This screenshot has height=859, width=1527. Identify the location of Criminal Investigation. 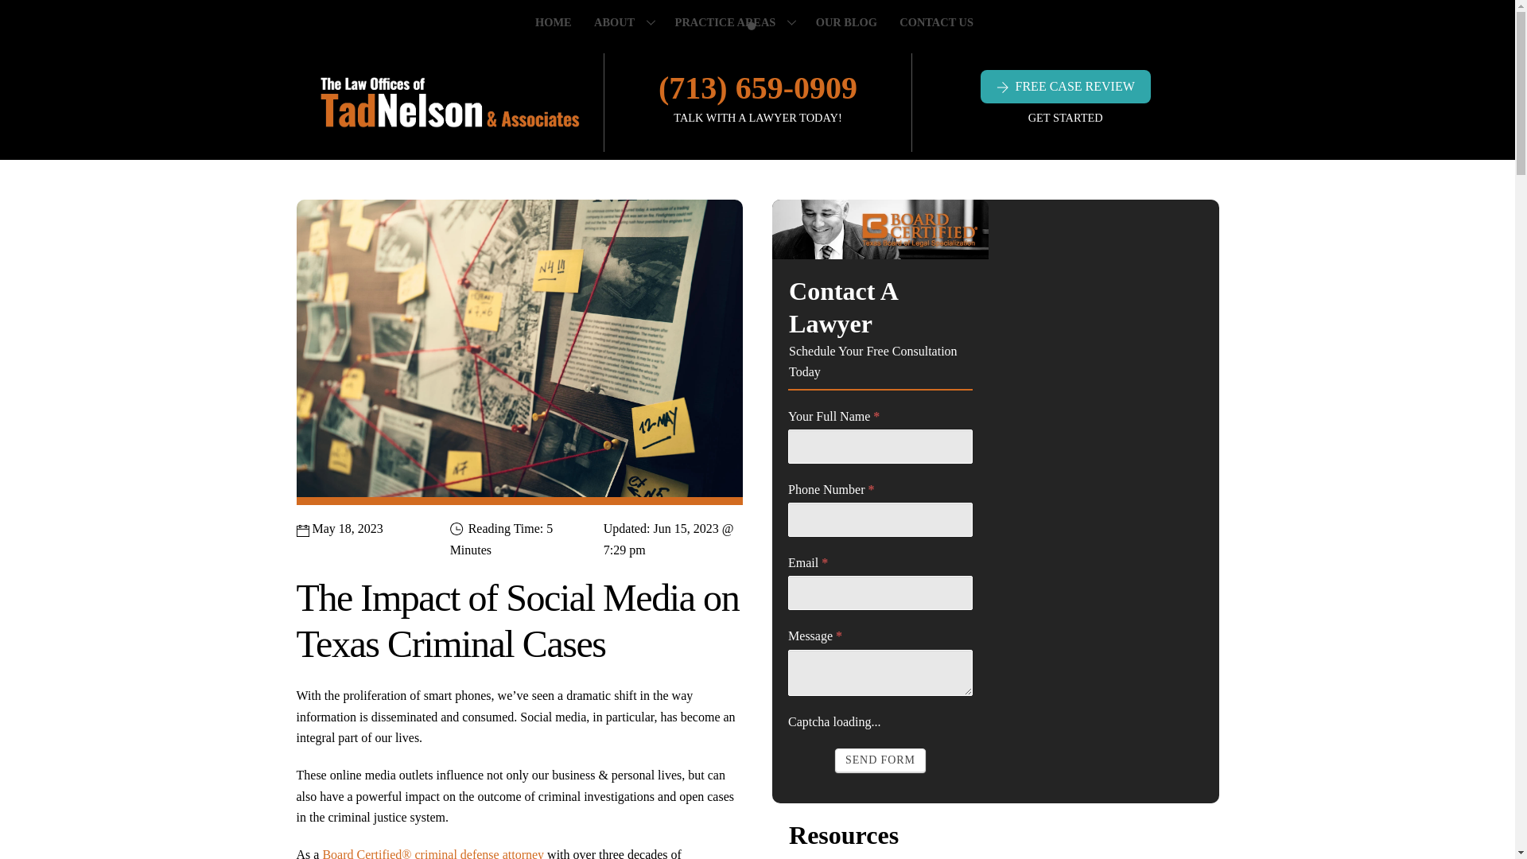
(757, 22).